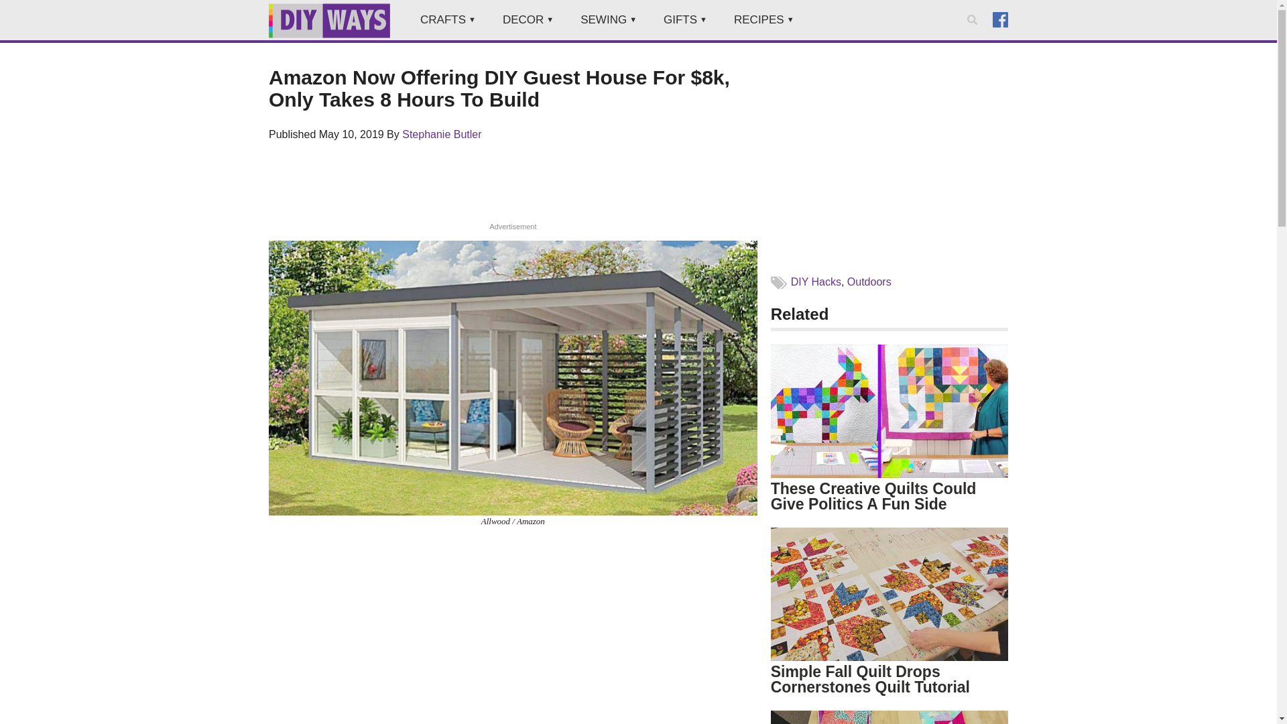 Image resolution: width=1287 pixels, height=724 pixels. What do you see at coordinates (513, 636) in the screenshot?
I see `Advertisement` at bounding box center [513, 636].